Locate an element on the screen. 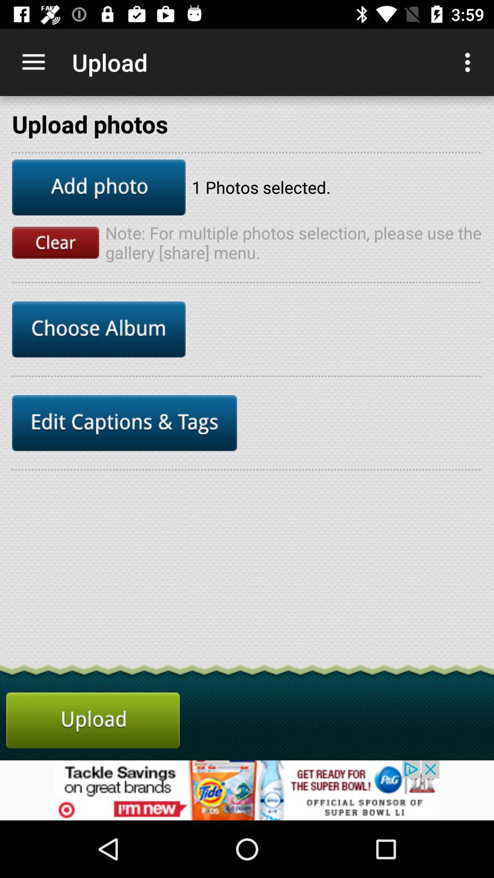 This screenshot has width=494, height=878. add photo is located at coordinates (99, 187).